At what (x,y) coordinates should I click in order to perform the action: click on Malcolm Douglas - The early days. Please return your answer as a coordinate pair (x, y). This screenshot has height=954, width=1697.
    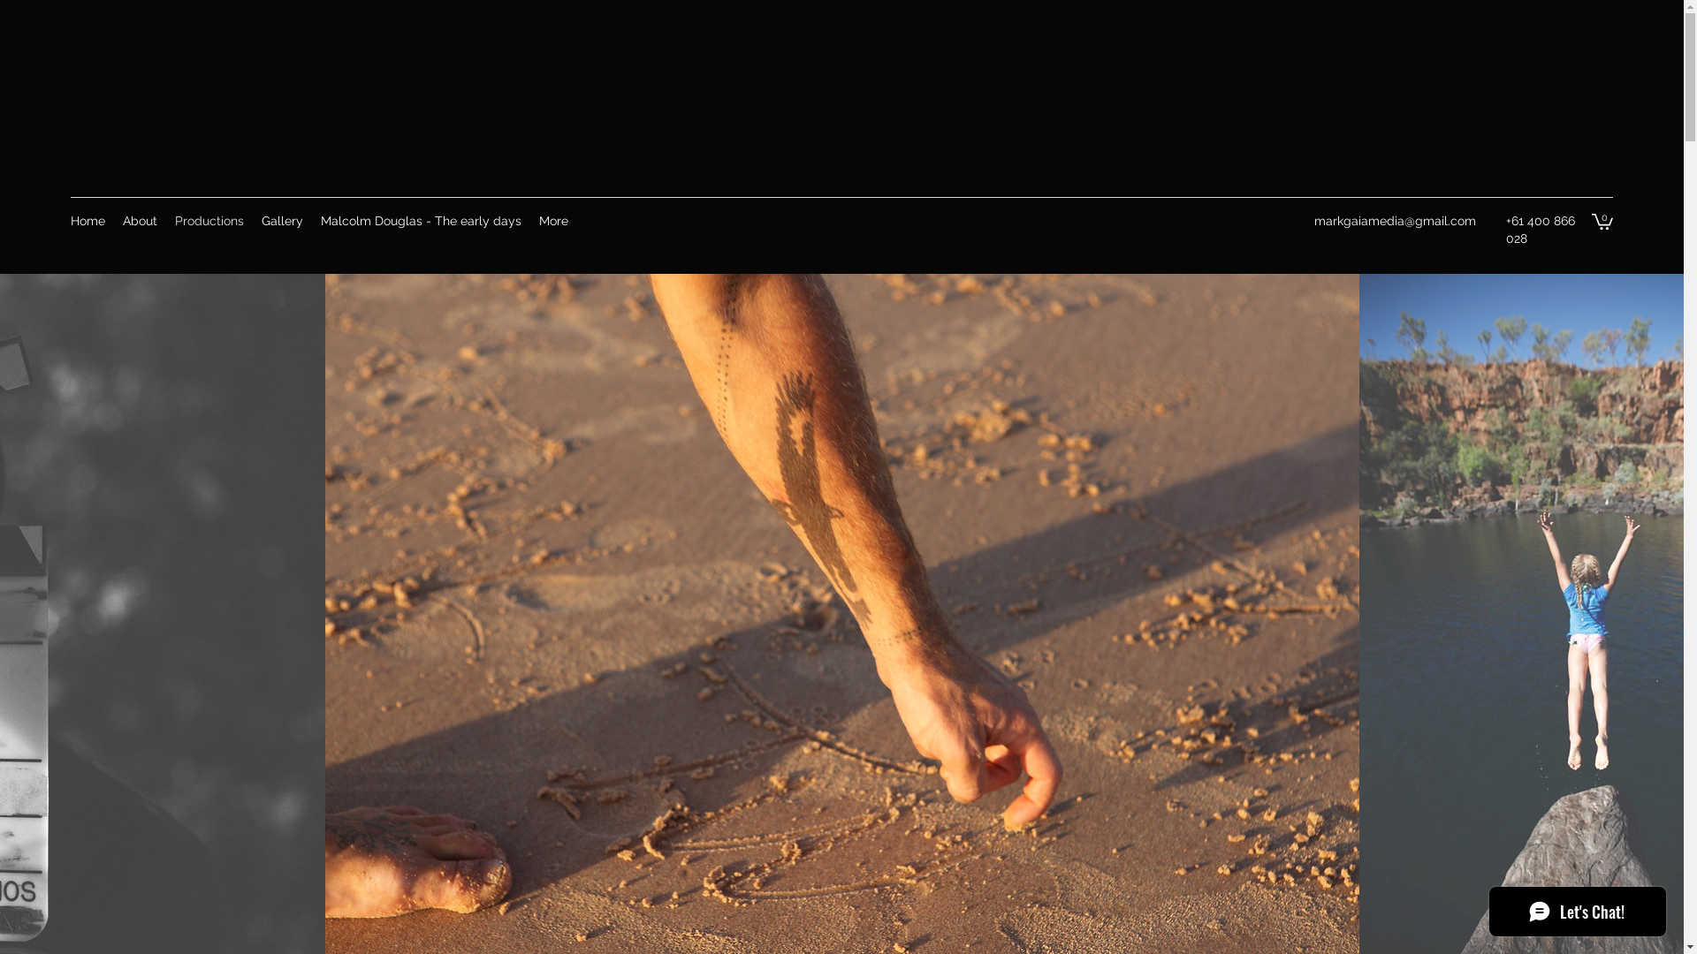
    Looking at the image, I should click on (421, 221).